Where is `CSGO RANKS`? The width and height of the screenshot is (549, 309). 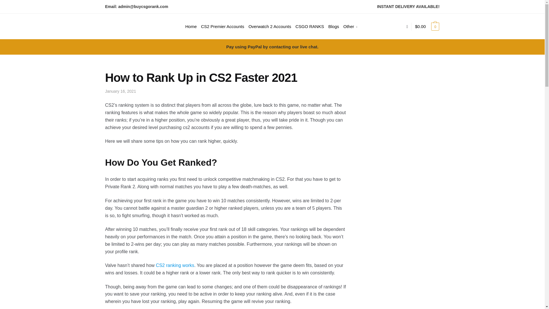
CSGO RANKS is located at coordinates (309, 26).